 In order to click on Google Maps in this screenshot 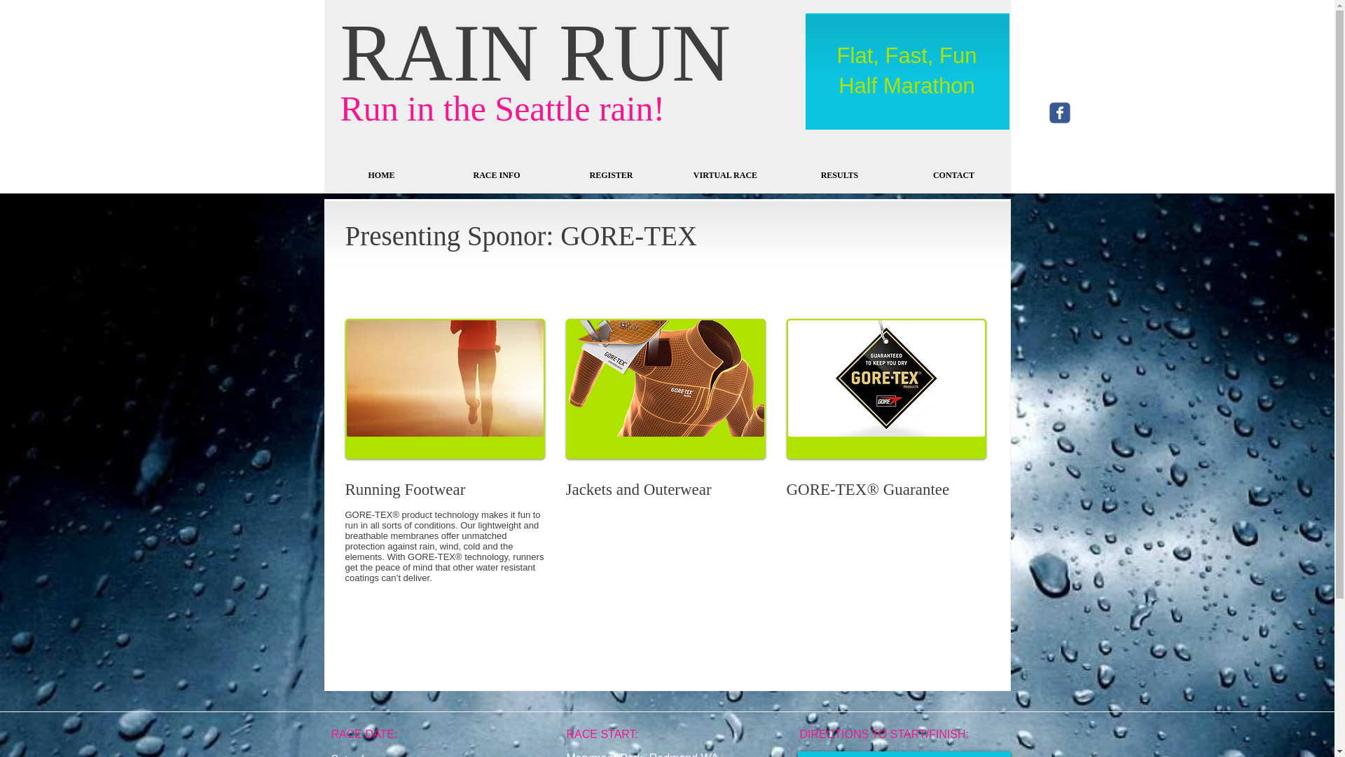, I will do `click(904, 756)`.